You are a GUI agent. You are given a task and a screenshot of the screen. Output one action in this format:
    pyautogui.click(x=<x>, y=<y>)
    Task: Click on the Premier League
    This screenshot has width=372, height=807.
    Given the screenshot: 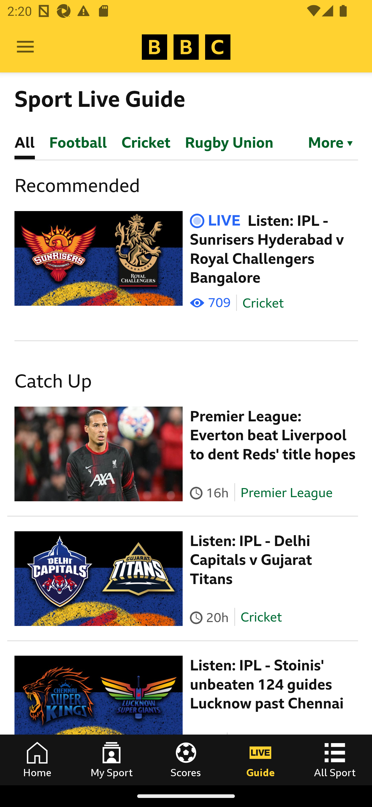 What is the action you would take?
    pyautogui.click(x=286, y=492)
    